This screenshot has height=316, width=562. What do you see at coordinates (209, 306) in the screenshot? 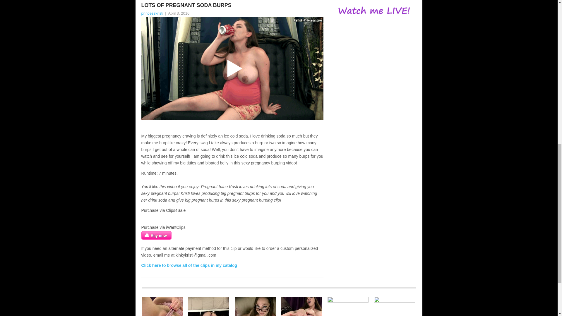
I see `Mommy Gets Stuck Under the Bed` at bounding box center [209, 306].